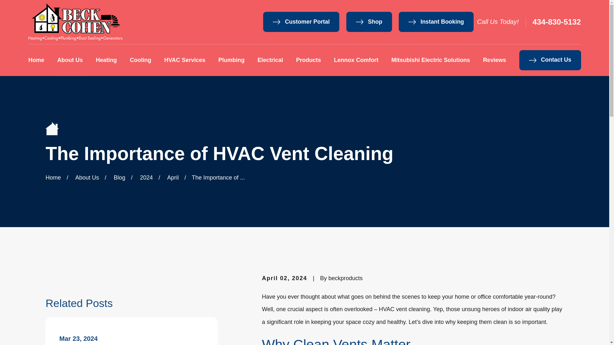  I want to click on Go Home, so click(53, 178).